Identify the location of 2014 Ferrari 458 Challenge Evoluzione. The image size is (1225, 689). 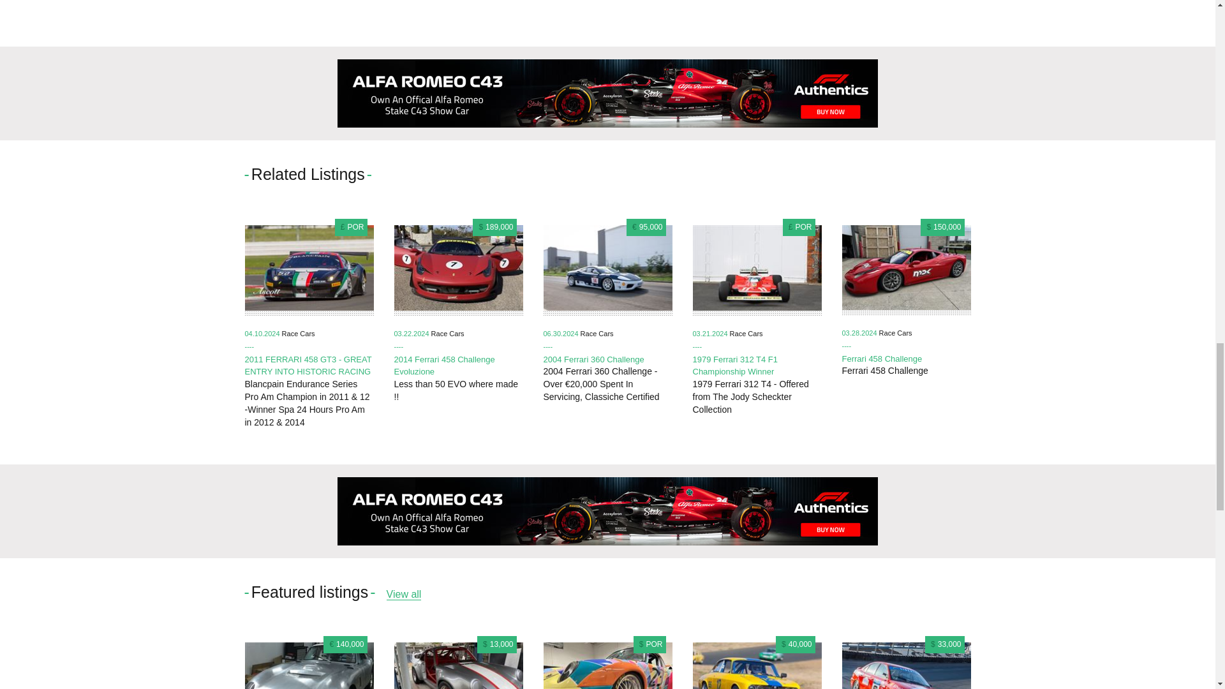
(444, 366).